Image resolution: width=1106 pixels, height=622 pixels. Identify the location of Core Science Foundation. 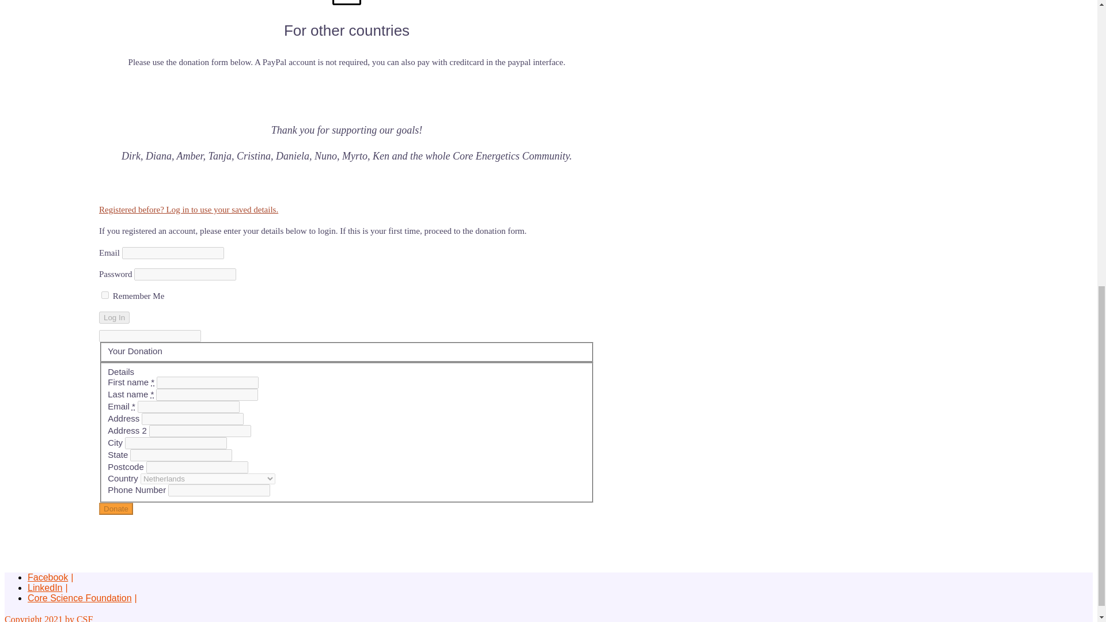
(79, 598).